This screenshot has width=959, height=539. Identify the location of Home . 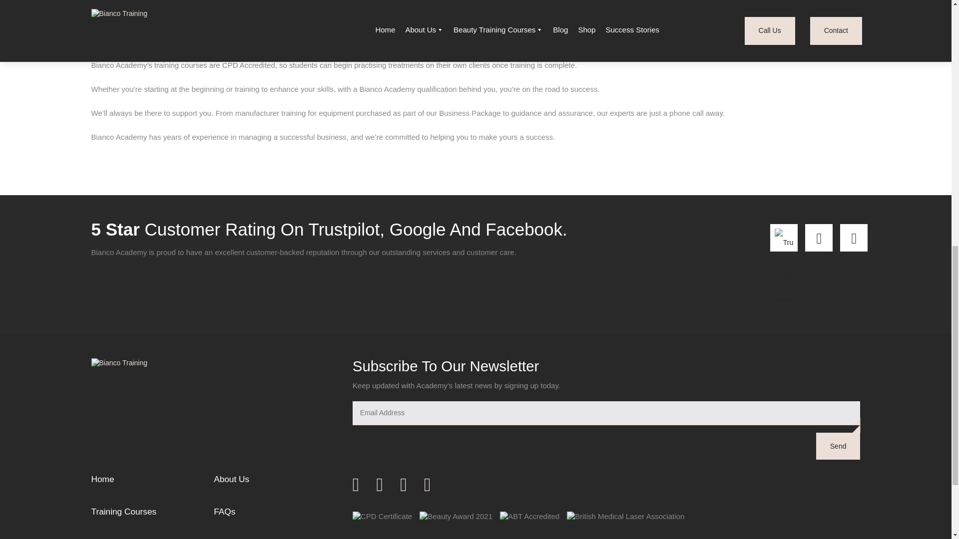
(152, 481).